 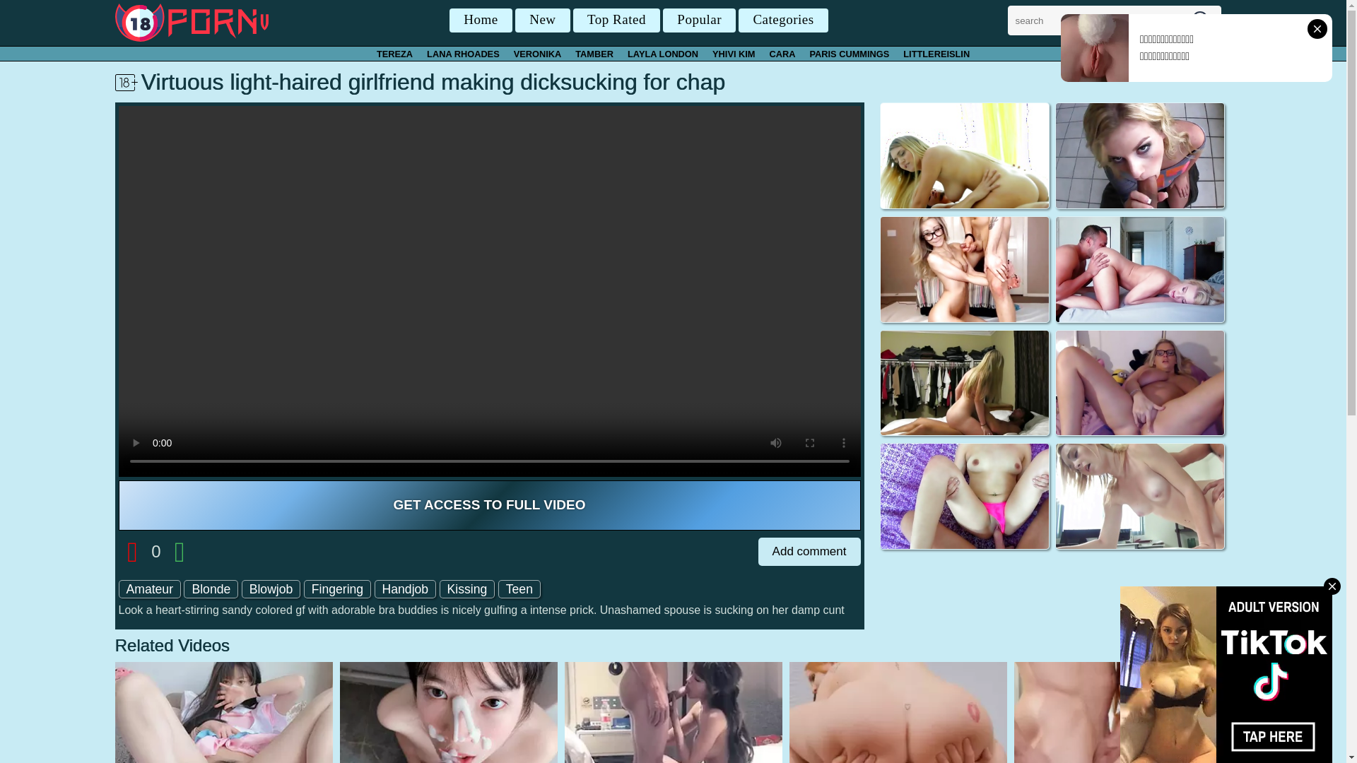 What do you see at coordinates (464, 54) in the screenshot?
I see `LANA RHOADES` at bounding box center [464, 54].